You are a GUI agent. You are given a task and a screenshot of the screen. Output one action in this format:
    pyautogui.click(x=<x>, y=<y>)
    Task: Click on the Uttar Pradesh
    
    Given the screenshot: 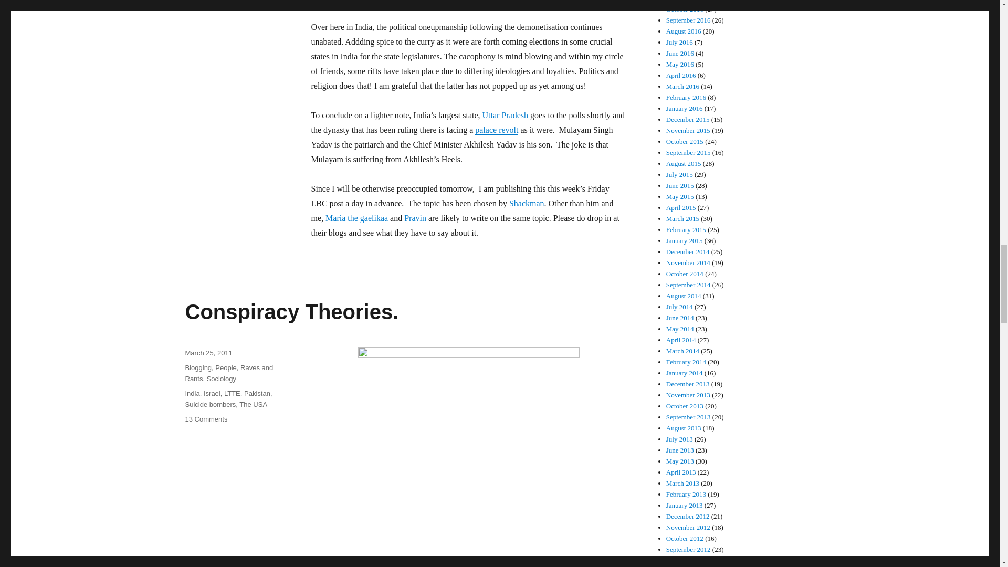 What is the action you would take?
    pyautogui.click(x=505, y=114)
    